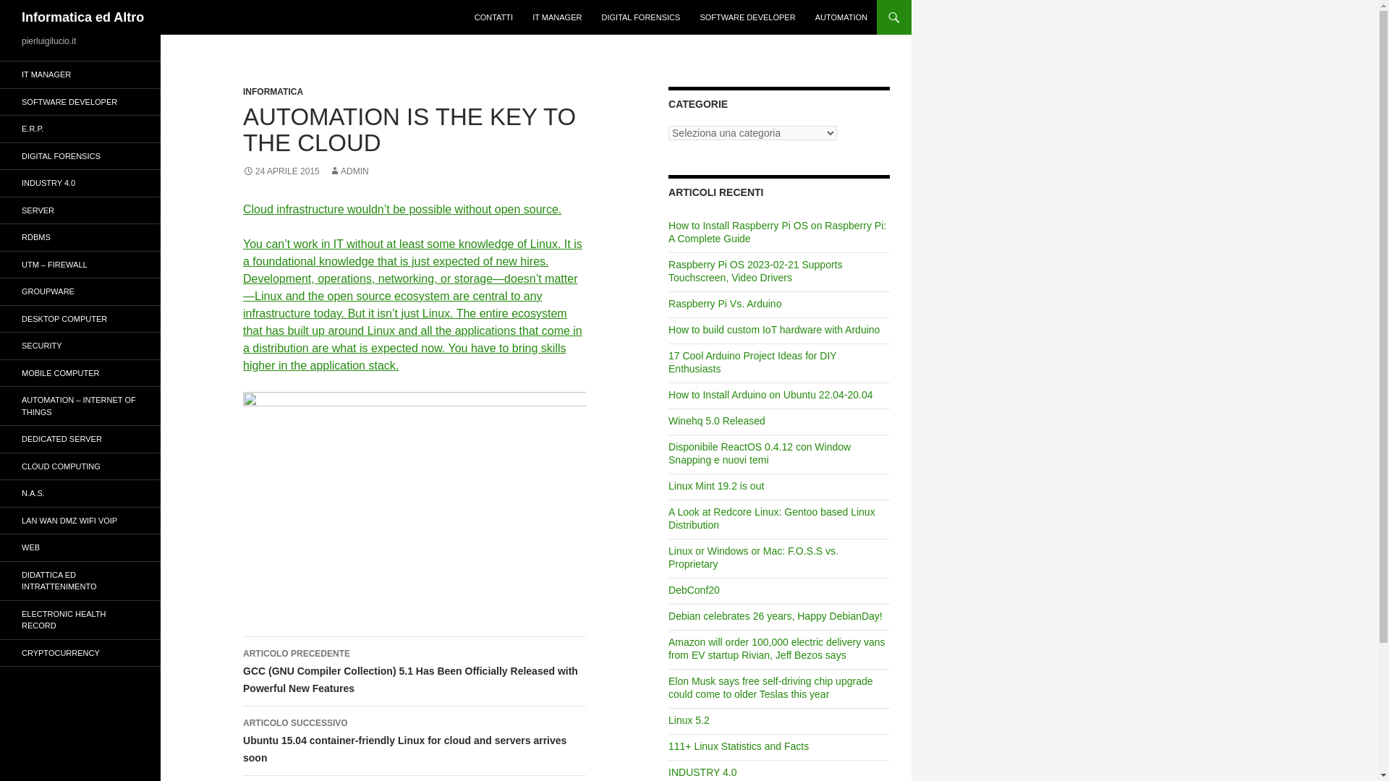 The image size is (1389, 781). I want to click on INFORMATICA, so click(273, 91).